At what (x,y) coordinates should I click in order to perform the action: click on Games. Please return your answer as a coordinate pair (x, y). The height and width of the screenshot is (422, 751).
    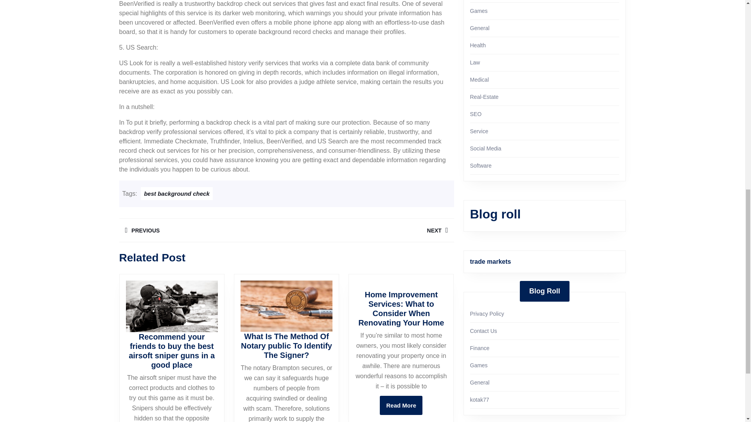
    Looking at the image, I should click on (479, 11).